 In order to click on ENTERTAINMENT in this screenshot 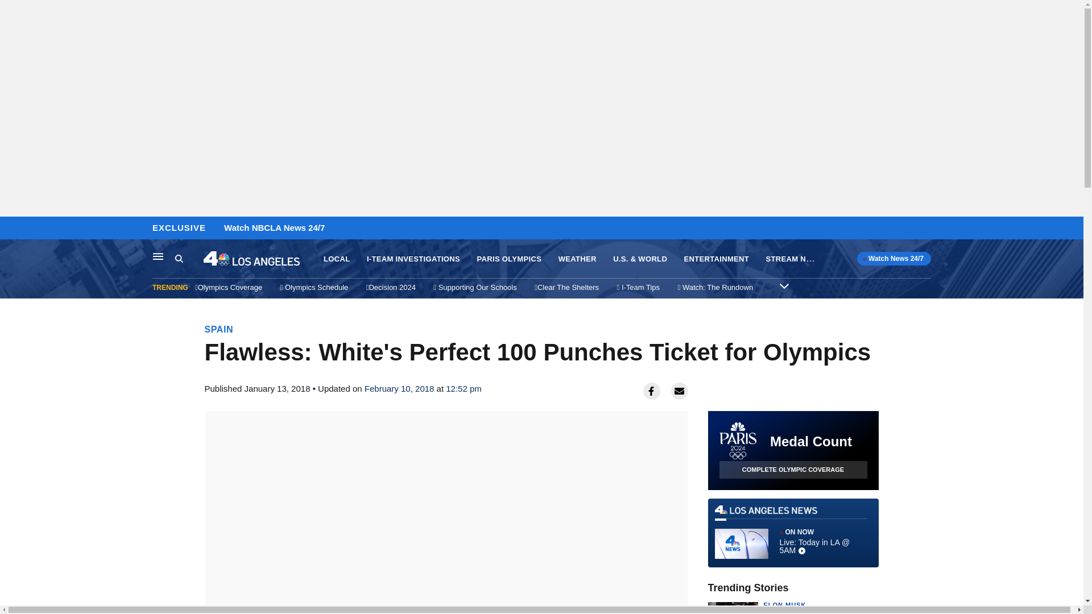, I will do `click(717, 259)`.